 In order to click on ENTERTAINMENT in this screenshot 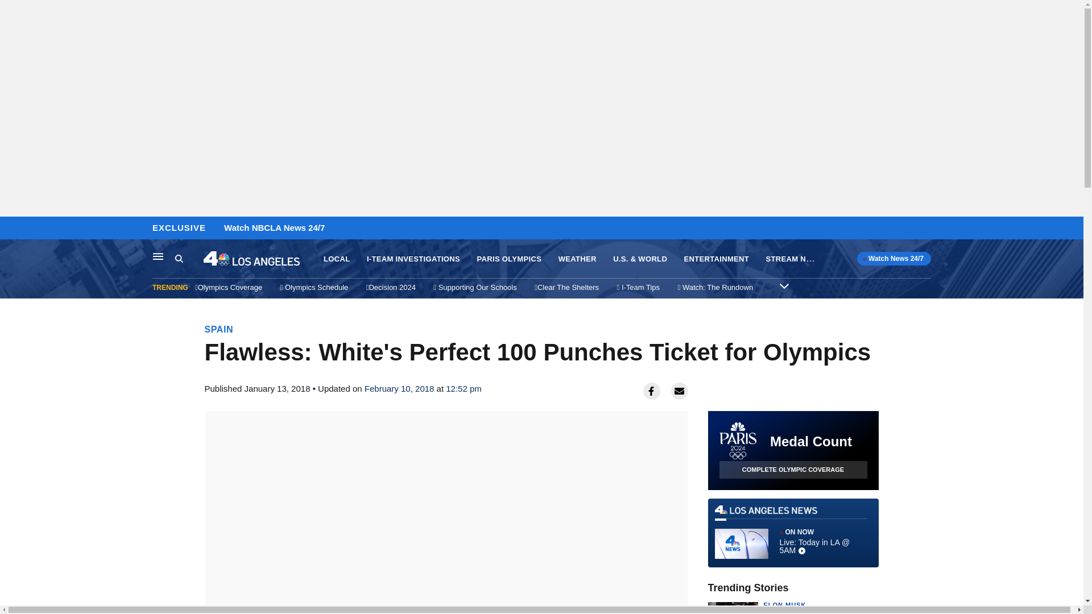, I will do `click(717, 259)`.